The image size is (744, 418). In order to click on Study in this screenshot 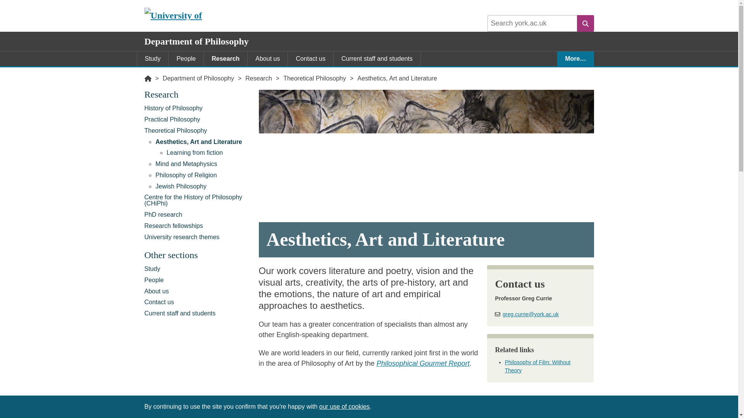, I will do `click(153, 58)`.